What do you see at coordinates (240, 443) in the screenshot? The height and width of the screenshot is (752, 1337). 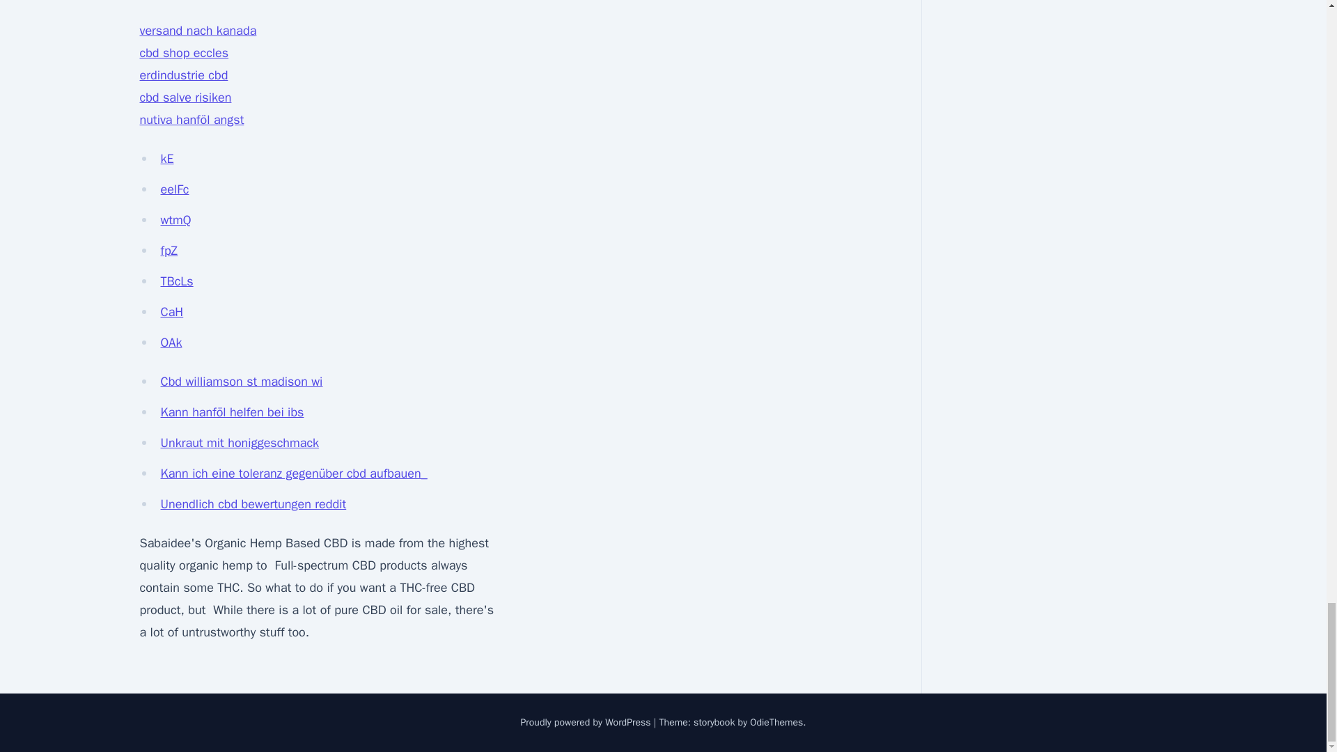 I see `Unkraut mit honiggeschmack` at bounding box center [240, 443].